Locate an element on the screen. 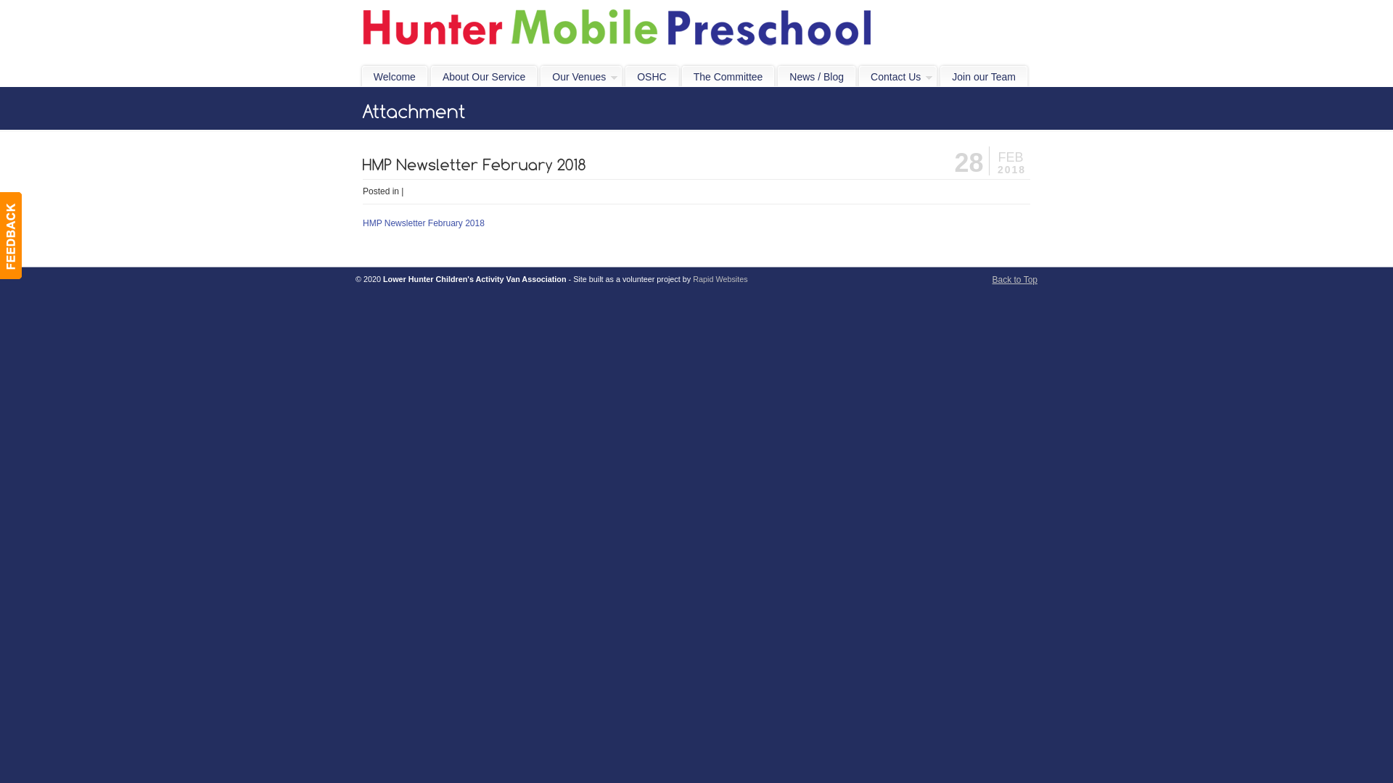 This screenshot has width=1393, height=783. Hunter Mobile Preschool is located at coordinates (617, 30).